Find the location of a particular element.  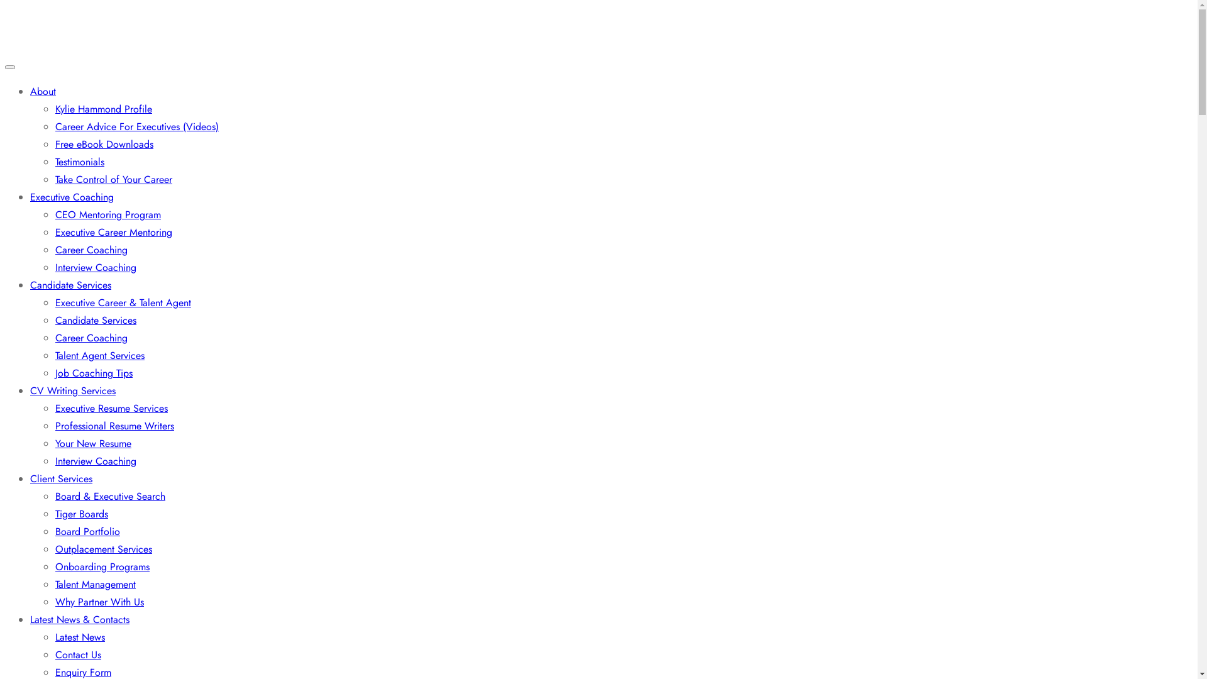

Executive Resume Services is located at coordinates (112, 409).